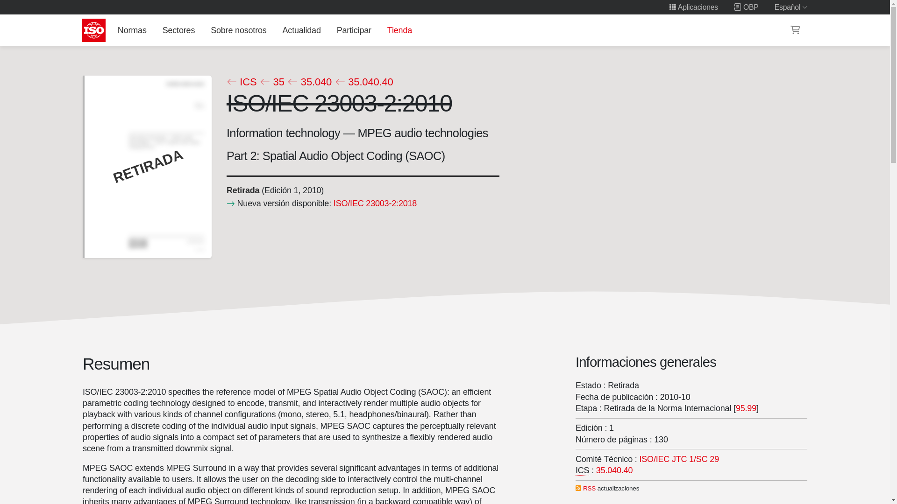 This screenshot has width=897, height=504. What do you see at coordinates (242, 190) in the screenshot?
I see `Retirada` at bounding box center [242, 190].